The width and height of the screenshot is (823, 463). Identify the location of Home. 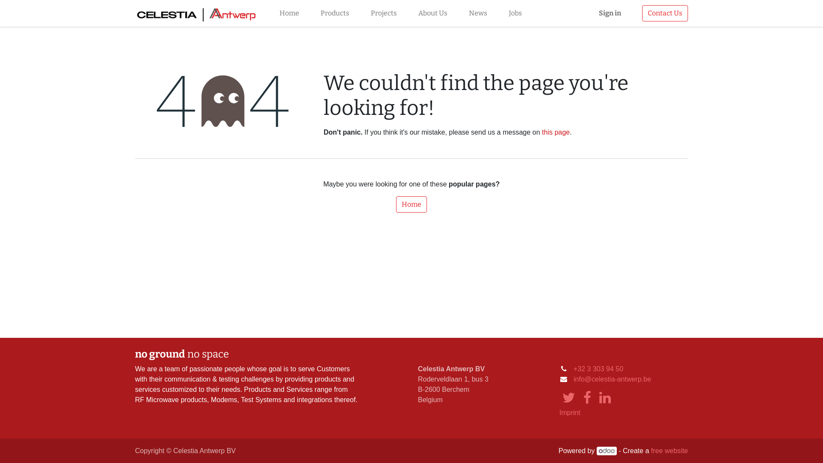
(289, 13).